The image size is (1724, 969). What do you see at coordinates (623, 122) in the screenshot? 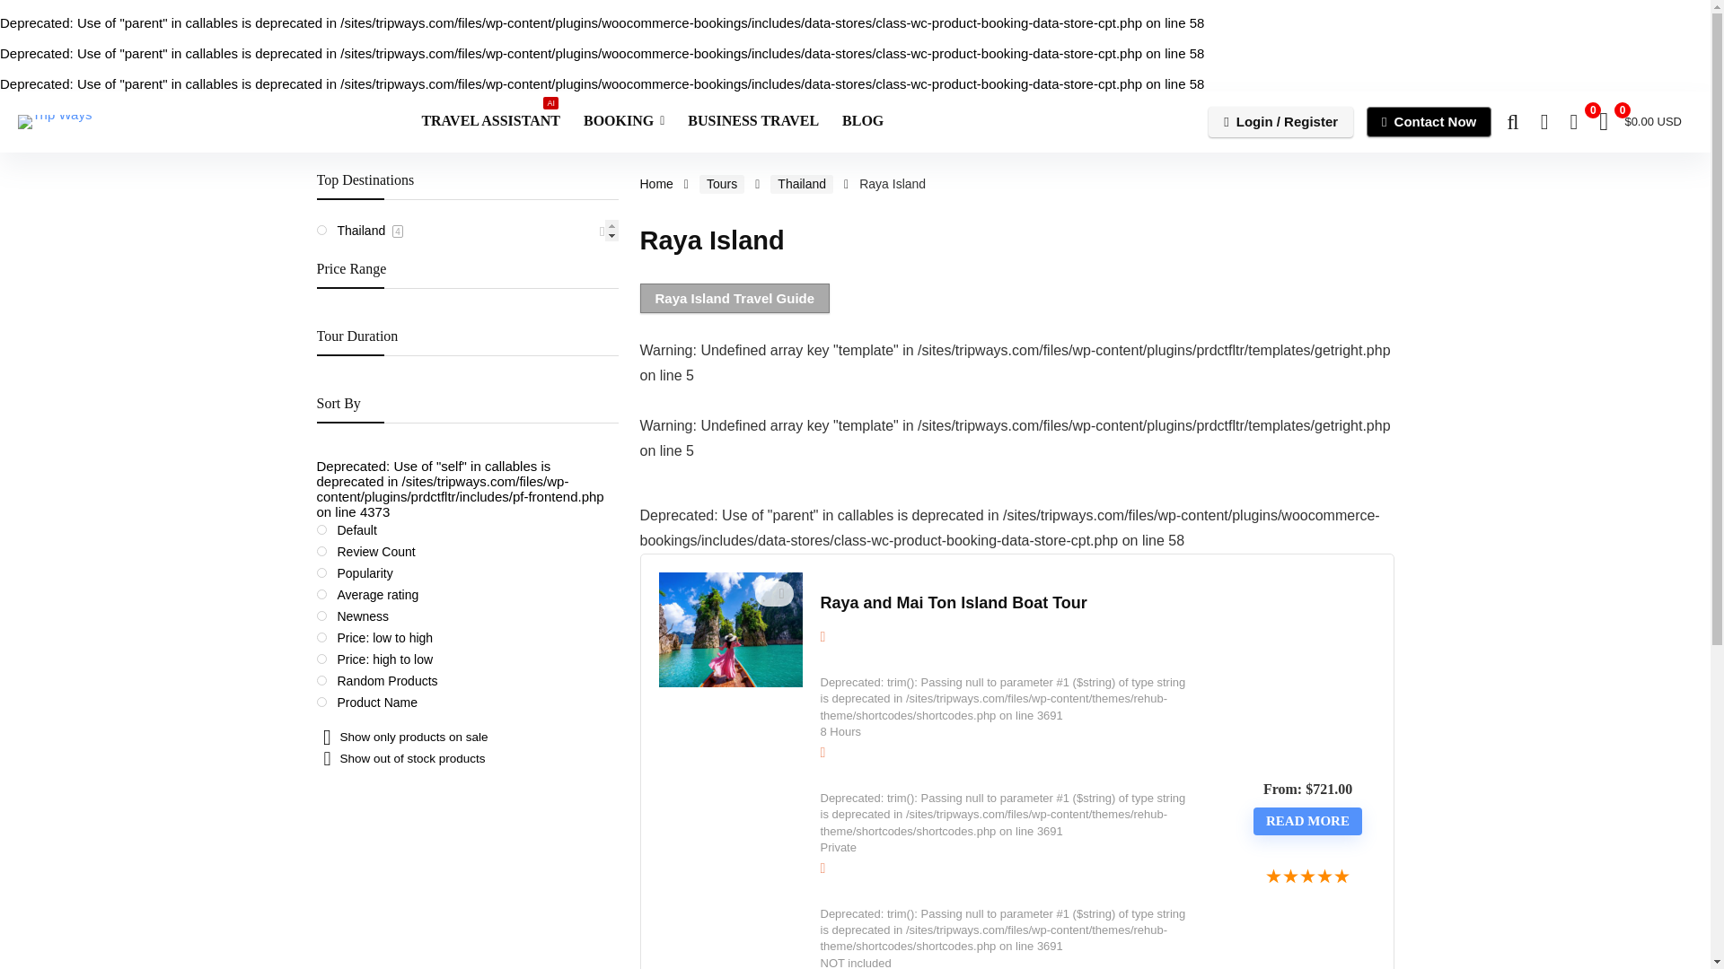
I see `Rated 5 out of 5` at bounding box center [623, 122].